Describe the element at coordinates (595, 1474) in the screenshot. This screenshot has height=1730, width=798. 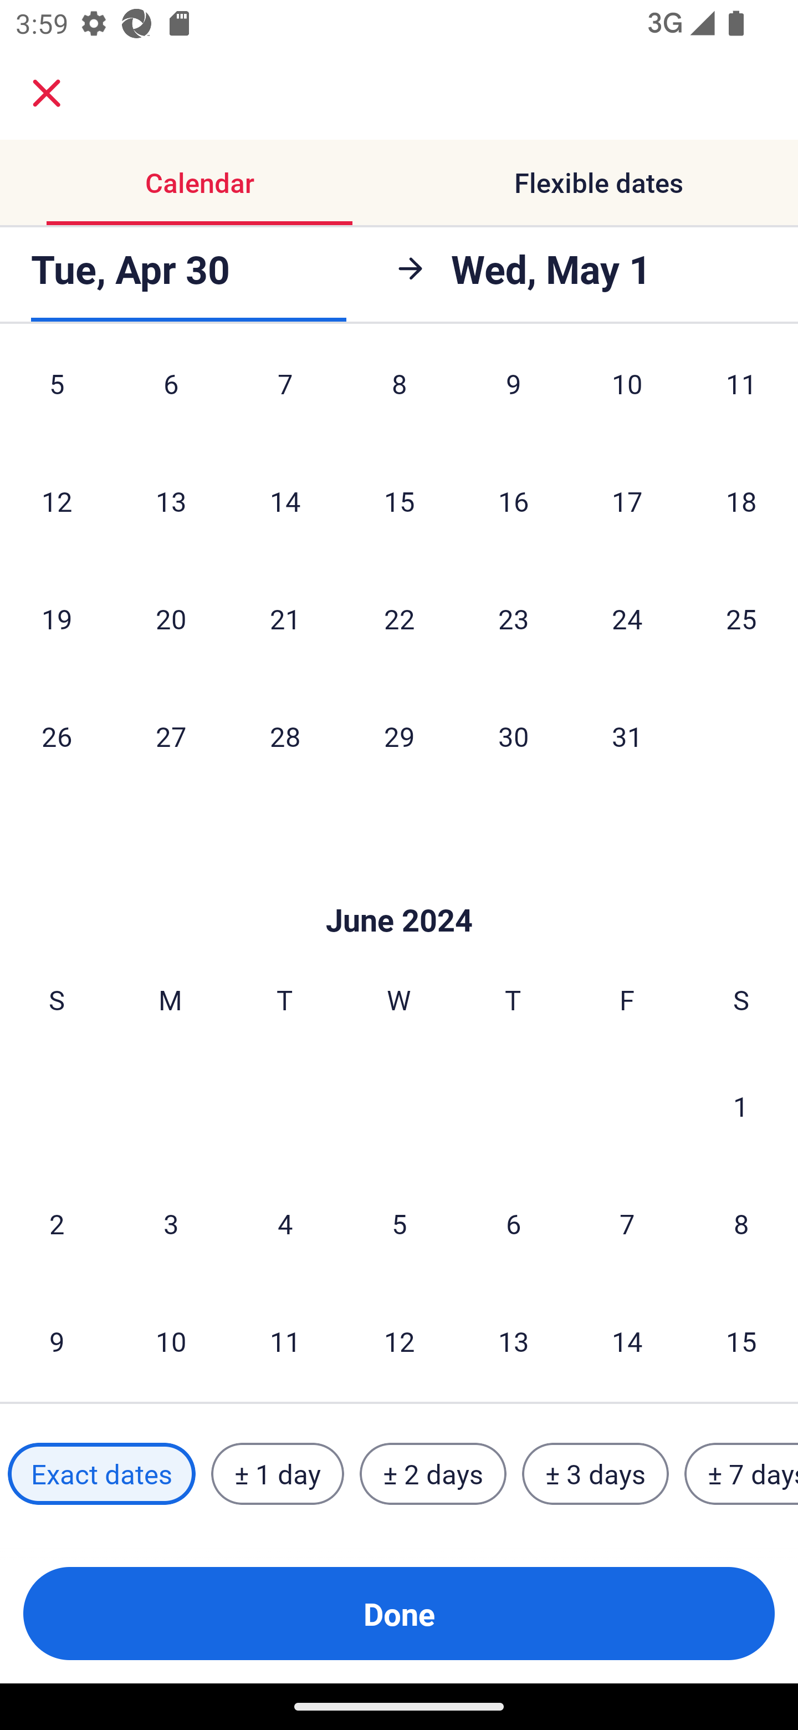
I see `± 3 days` at that location.